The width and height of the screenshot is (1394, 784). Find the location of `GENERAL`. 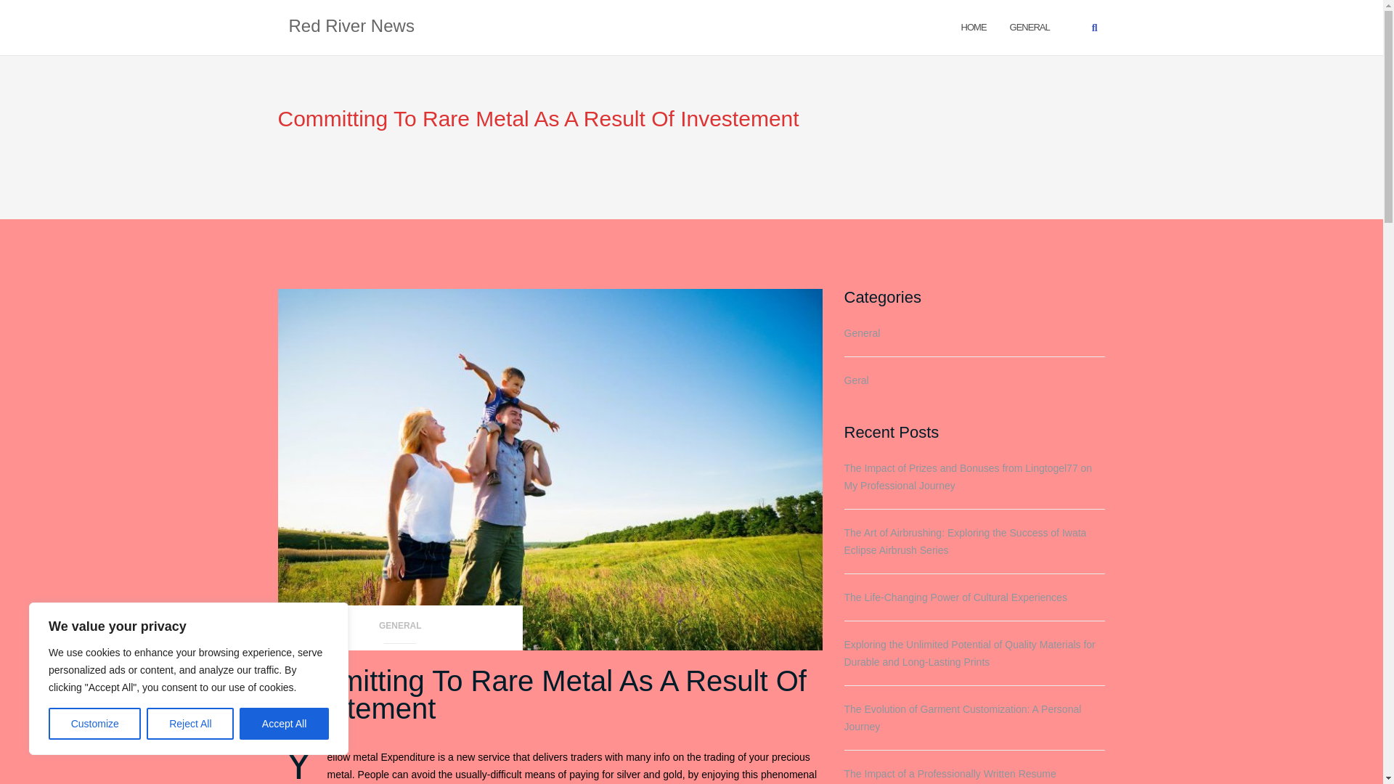

GENERAL is located at coordinates (1030, 26).